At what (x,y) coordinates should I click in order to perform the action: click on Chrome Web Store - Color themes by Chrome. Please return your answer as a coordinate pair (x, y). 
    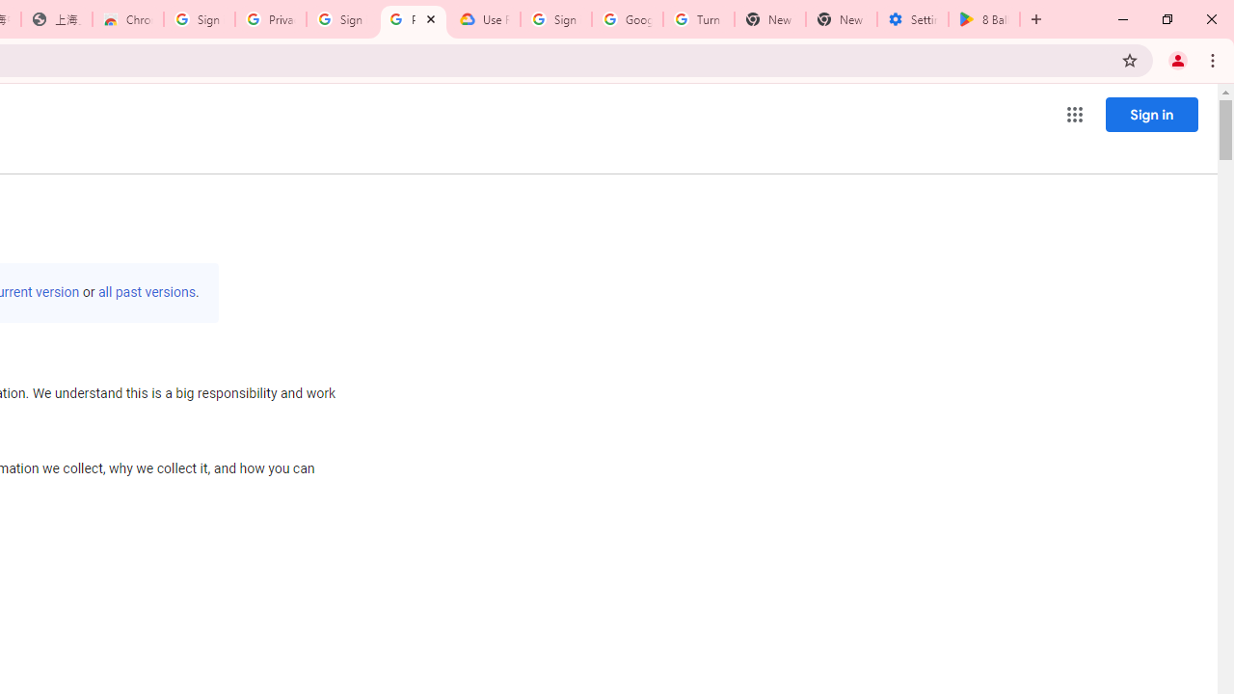
    Looking at the image, I should click on (128, 19).